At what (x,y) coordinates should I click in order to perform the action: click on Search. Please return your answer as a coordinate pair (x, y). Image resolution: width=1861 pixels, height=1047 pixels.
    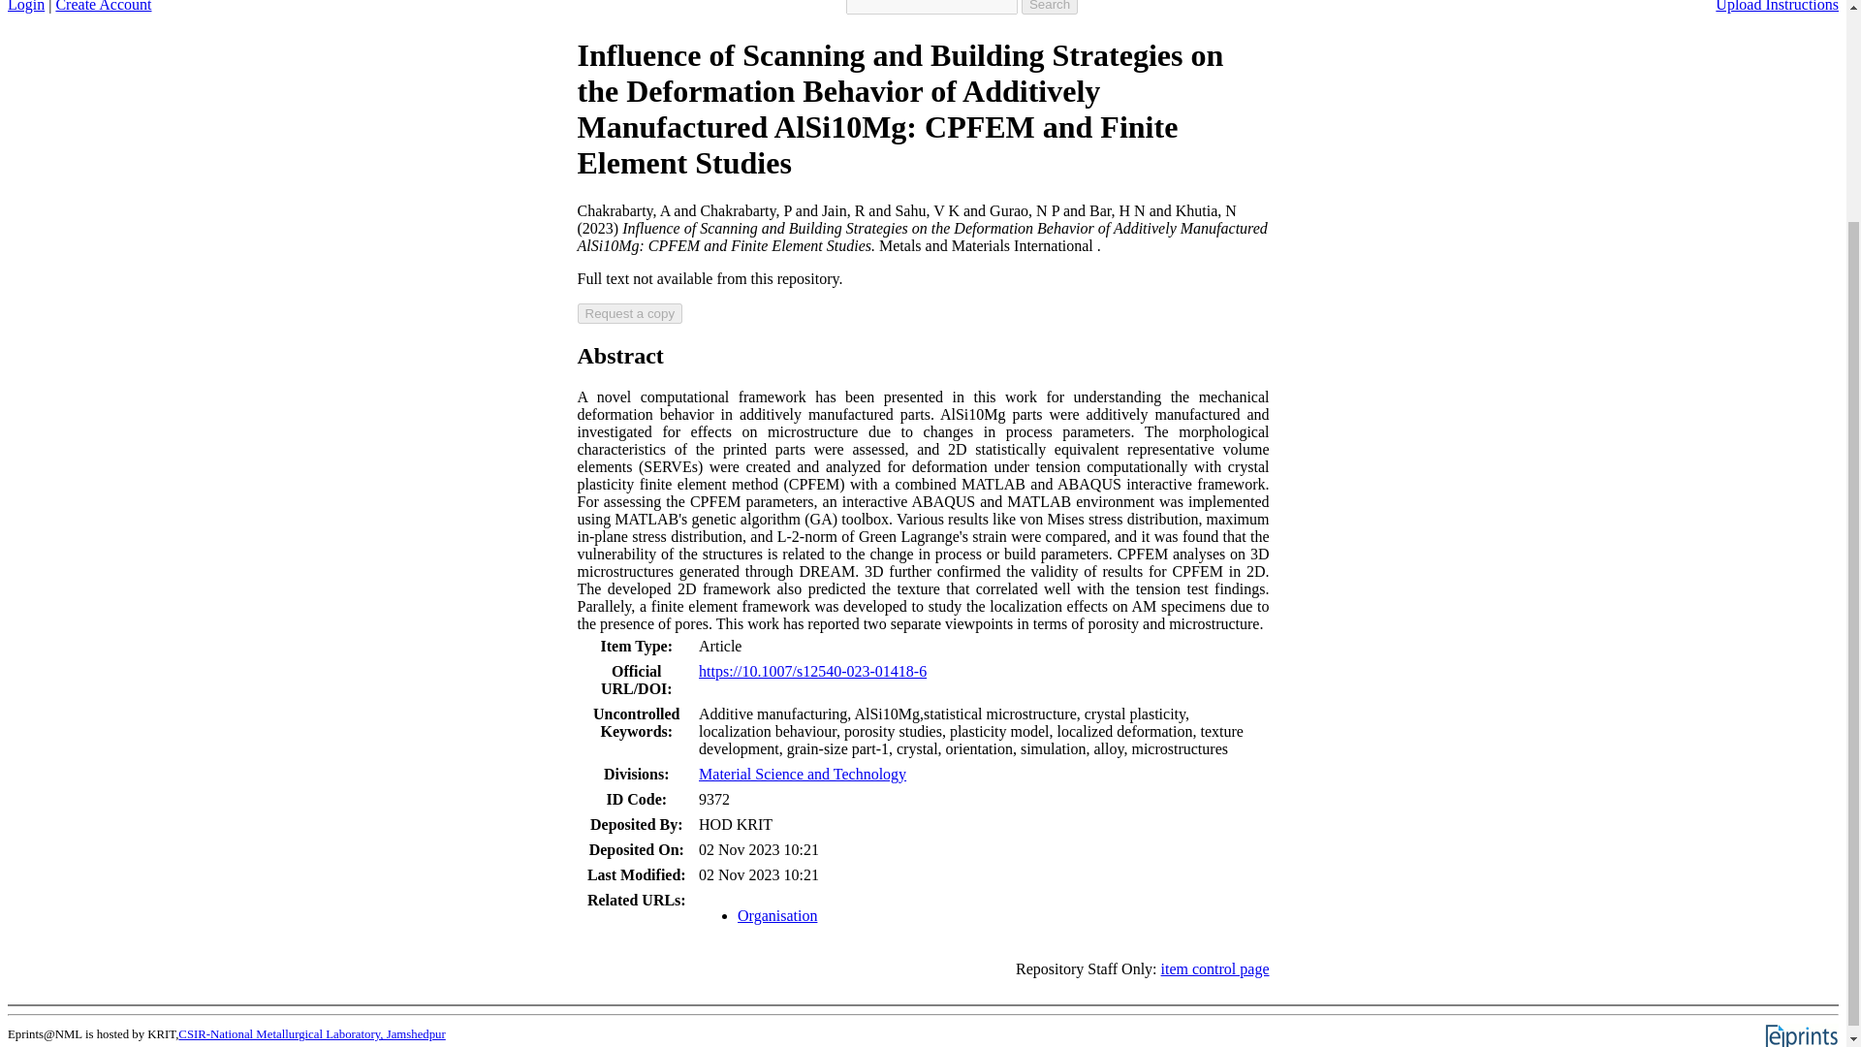
    Looking at the image, I should click on (1049, 8).